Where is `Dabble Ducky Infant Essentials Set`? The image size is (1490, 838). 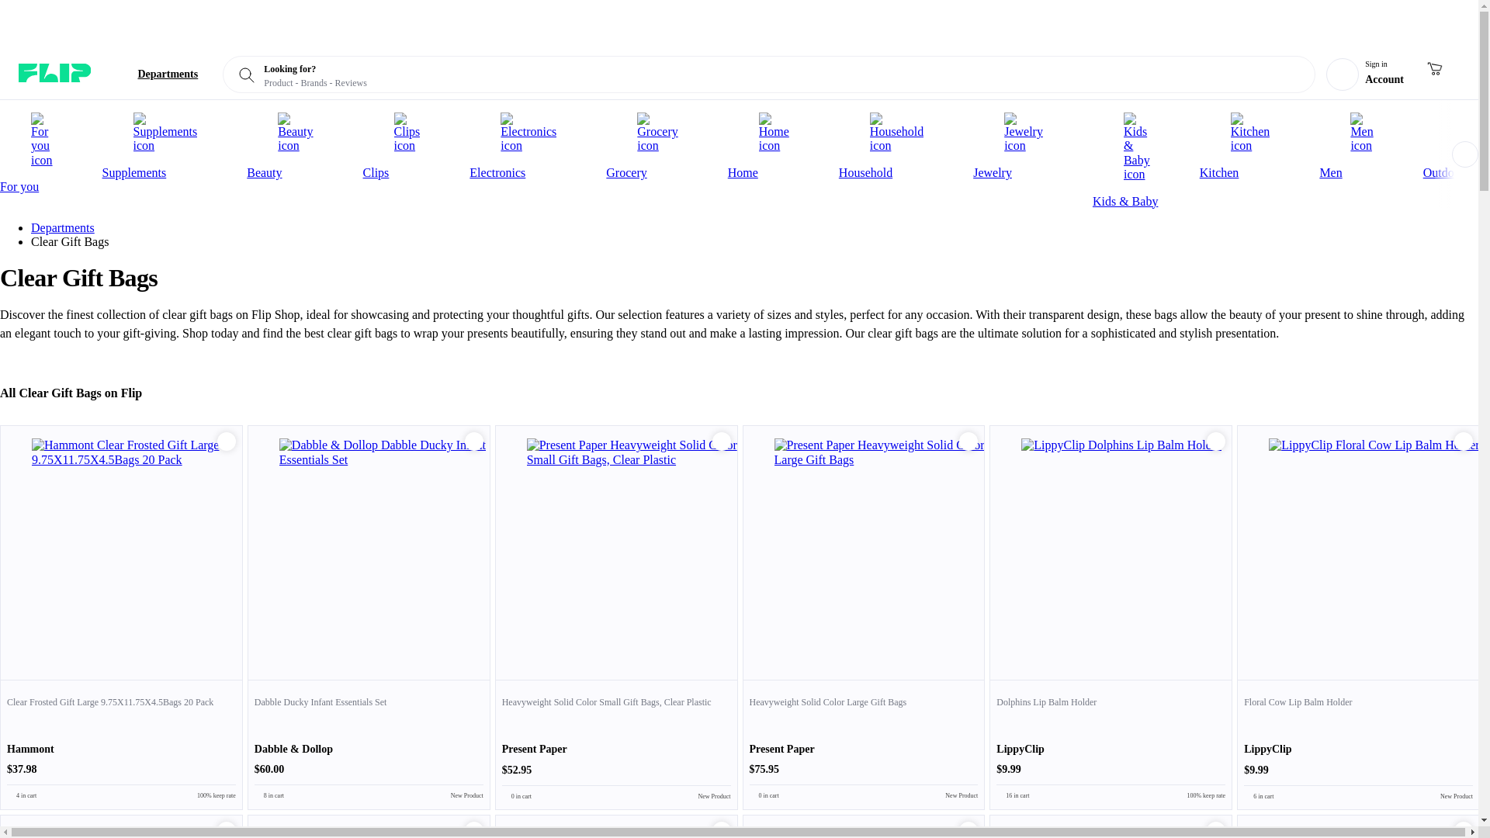
Dabble Ducky Infant Essentials Set is located at coordinates (369, 743).